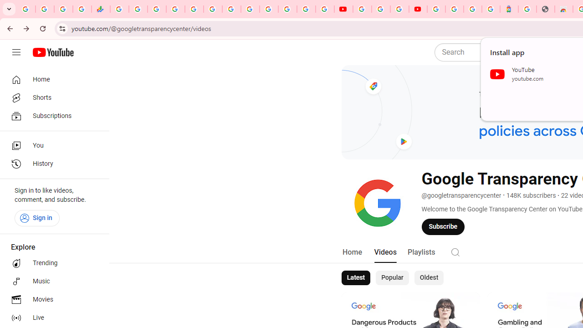 This screenshot has height=328, width=583. I want to click on Home, so click(352, 252).